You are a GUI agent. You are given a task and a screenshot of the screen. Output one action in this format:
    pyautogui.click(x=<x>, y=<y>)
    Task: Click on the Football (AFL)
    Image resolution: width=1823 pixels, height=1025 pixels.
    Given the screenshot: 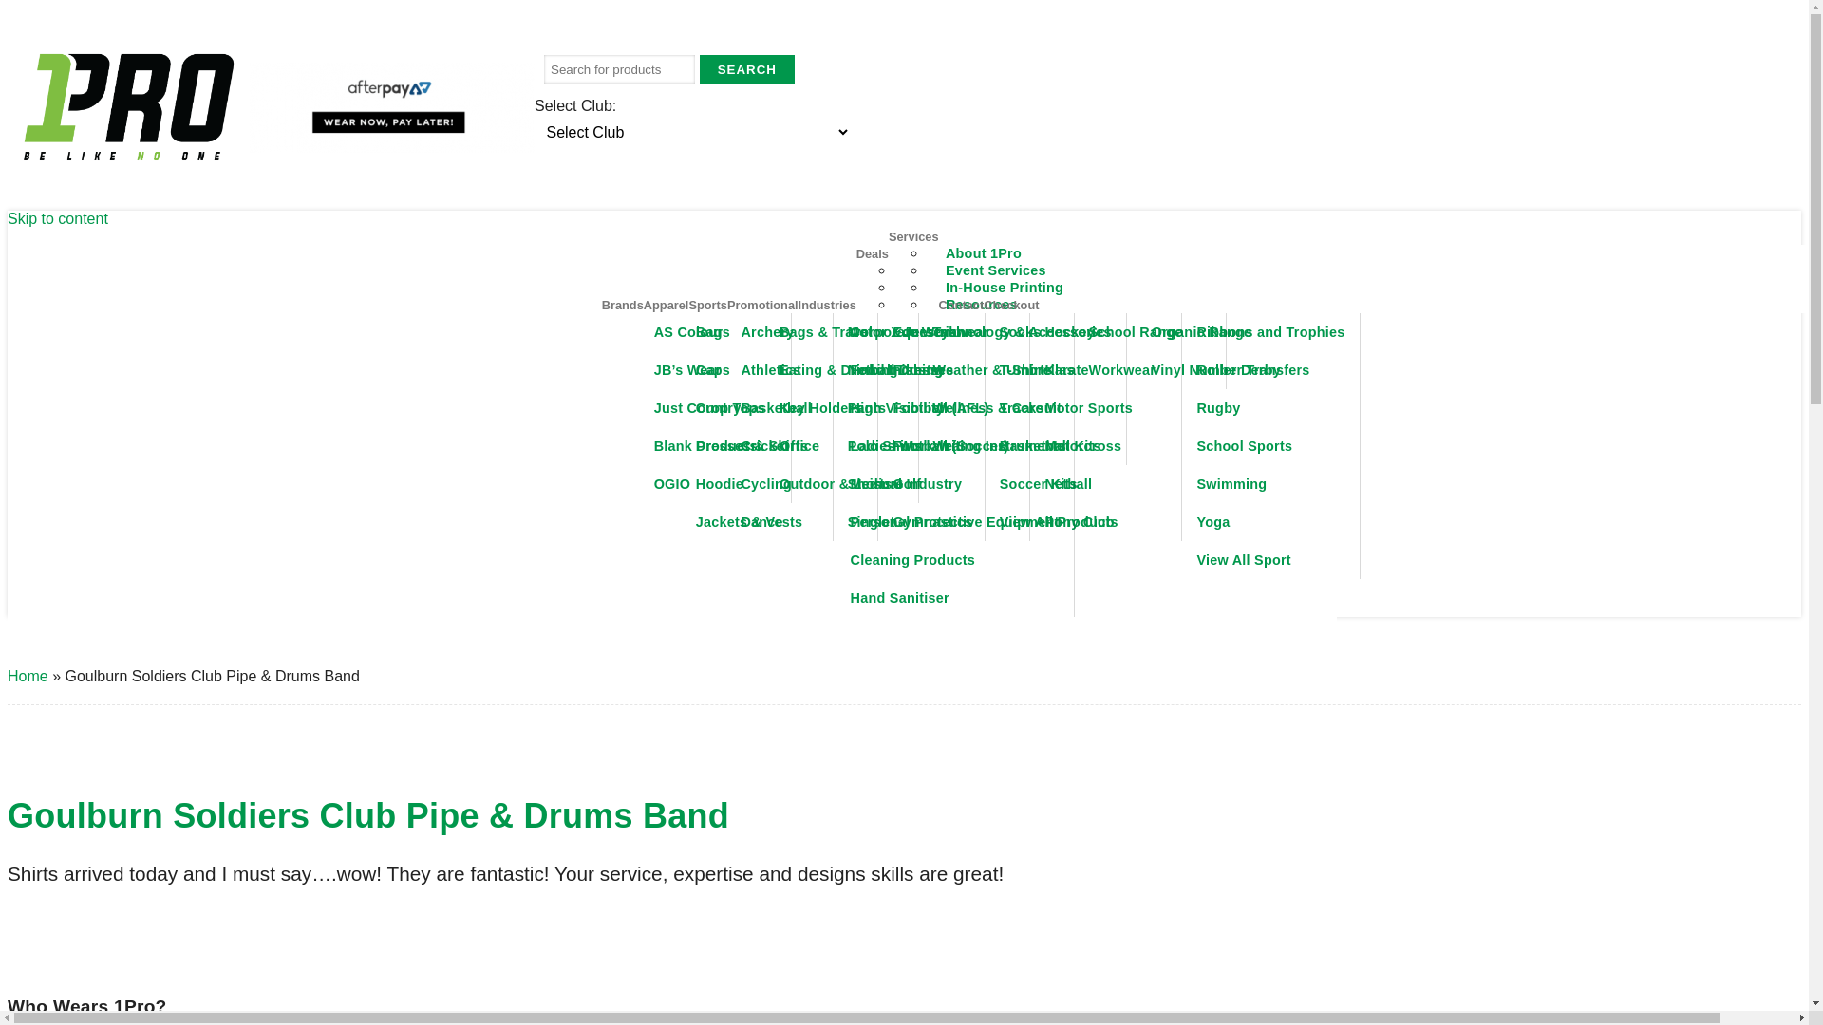 What is the action you would take?
    pyautogui.click(x=953, y=408)
    